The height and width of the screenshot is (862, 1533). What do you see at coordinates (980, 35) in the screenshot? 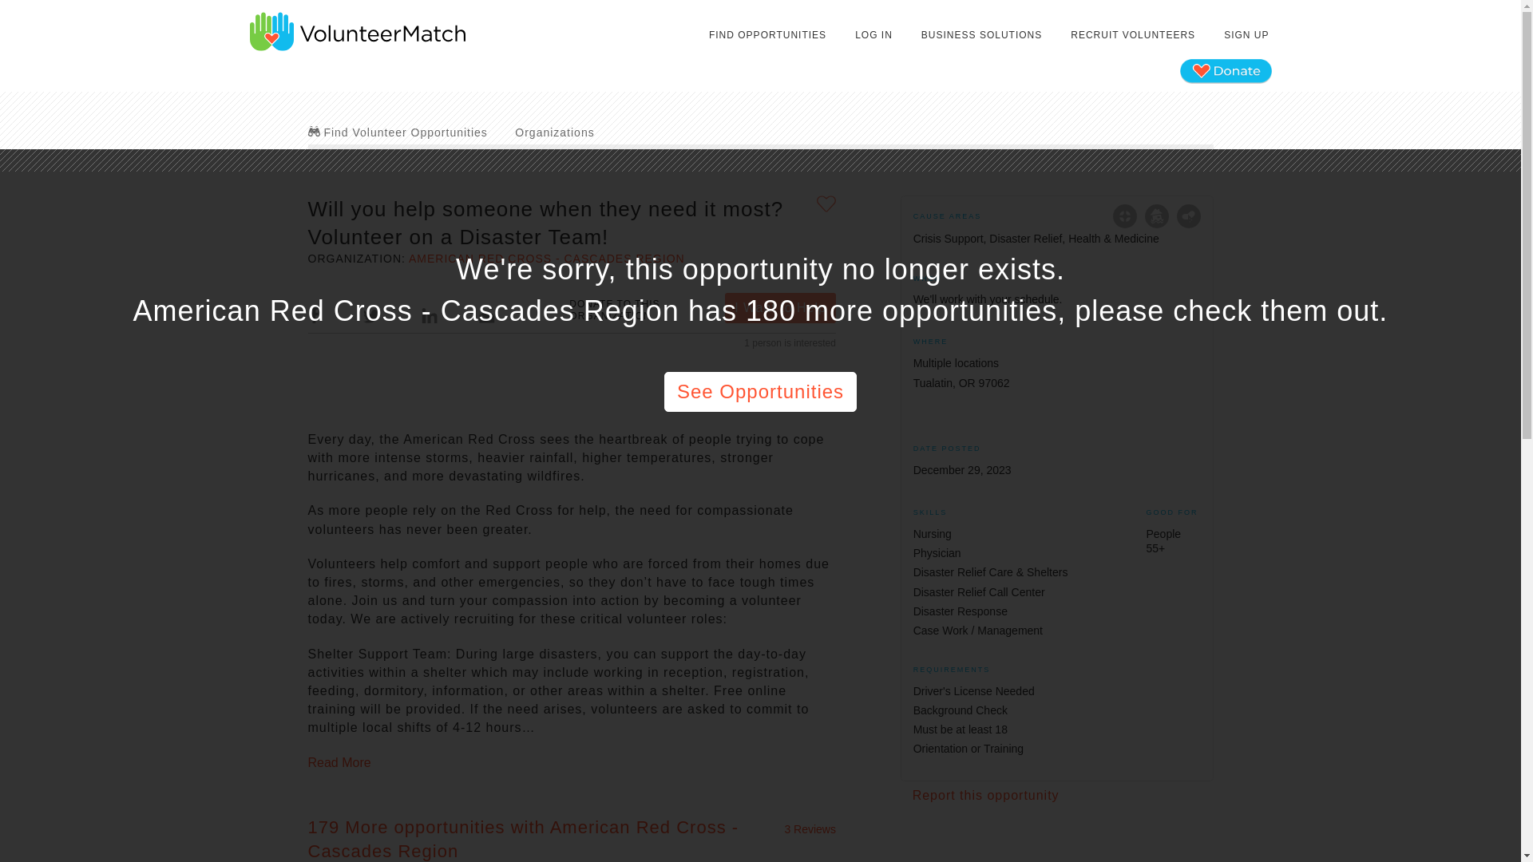
I see `BUSINESS SOLUTIONS` at bounding box center [980, 35].